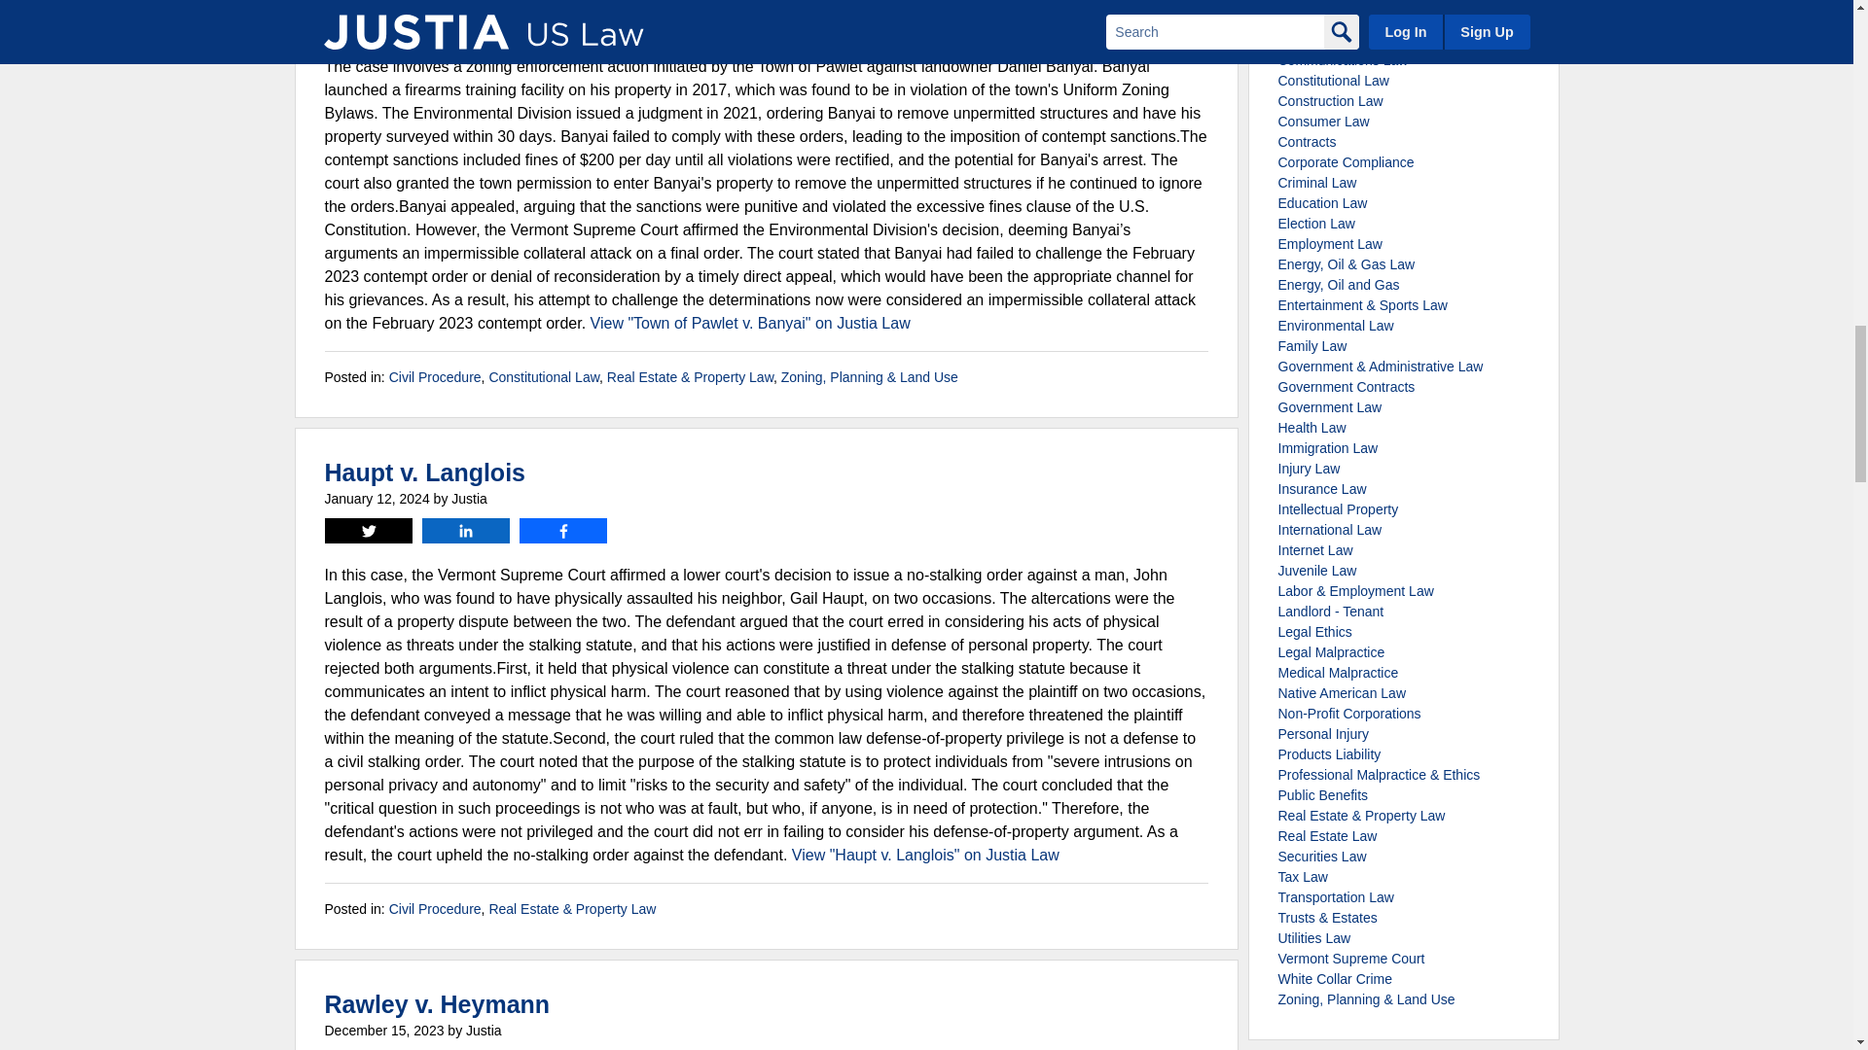  Describe the element at coordinates (435, 377) in the screenshot. I see `View all posts in Civil Procedure` at that location.